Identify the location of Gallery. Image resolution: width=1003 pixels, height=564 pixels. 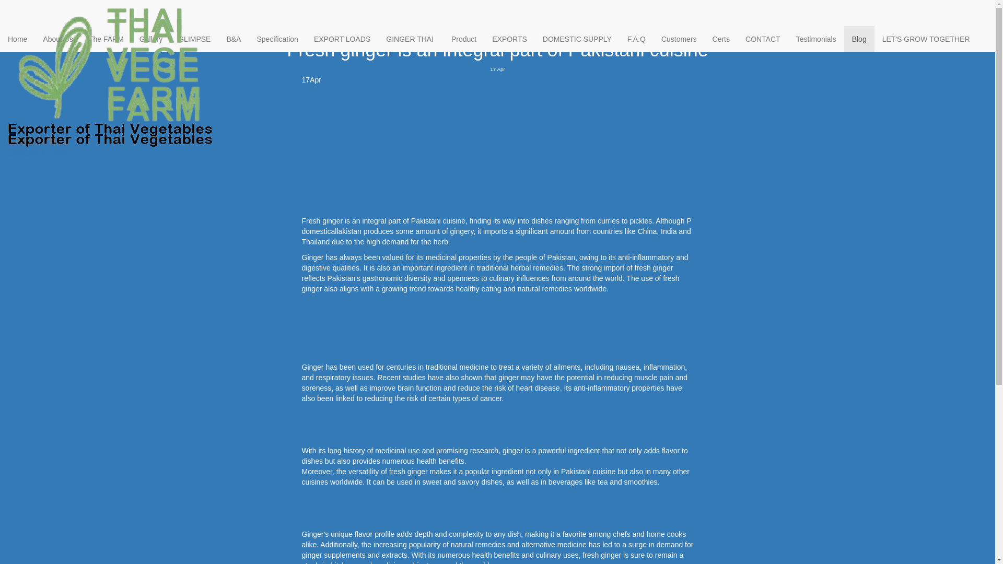
(150, 39).